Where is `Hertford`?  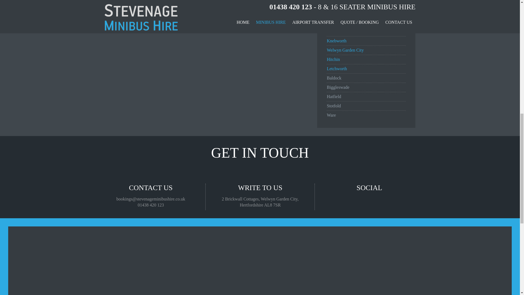
Hertford is located at coordinates (334, 22).